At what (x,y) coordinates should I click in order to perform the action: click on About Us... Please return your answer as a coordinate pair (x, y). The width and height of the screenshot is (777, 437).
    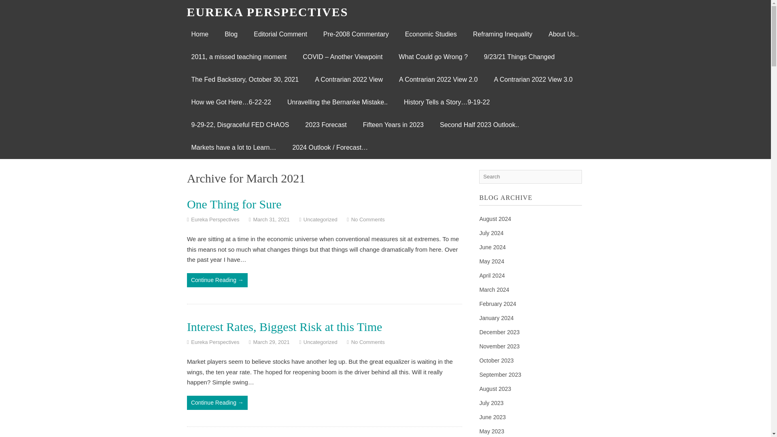
    Looking at the image, I should click on (563, 34).